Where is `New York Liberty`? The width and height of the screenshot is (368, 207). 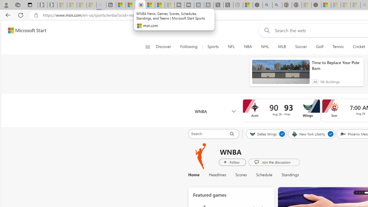 New York Liberty is located at coordinates (309, 134).